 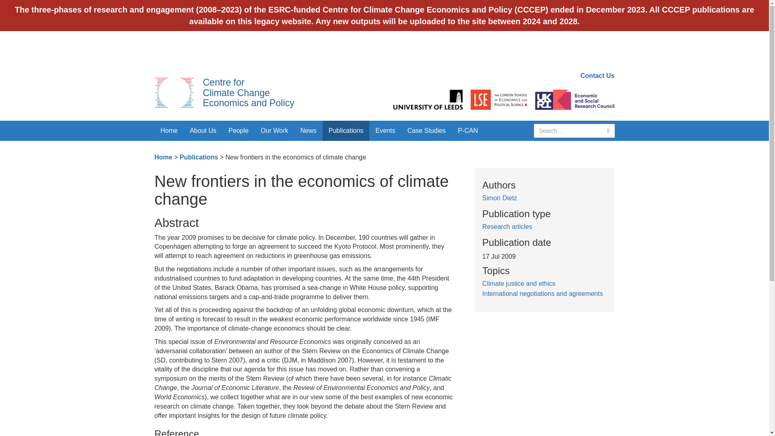 What do you see at coordinates (519, 283) in the screenshot?
I see `Climate justice and ethics` at bounding box center [519, 283].